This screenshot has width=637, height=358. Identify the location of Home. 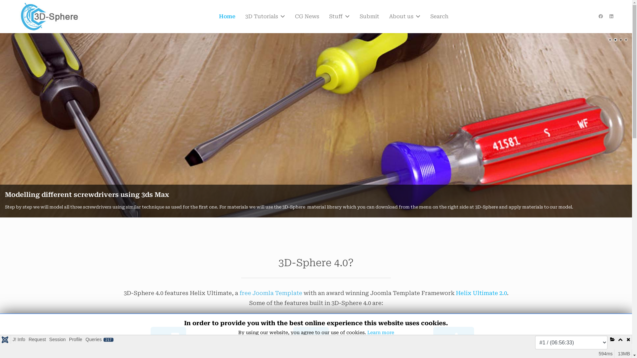
(227, 17).